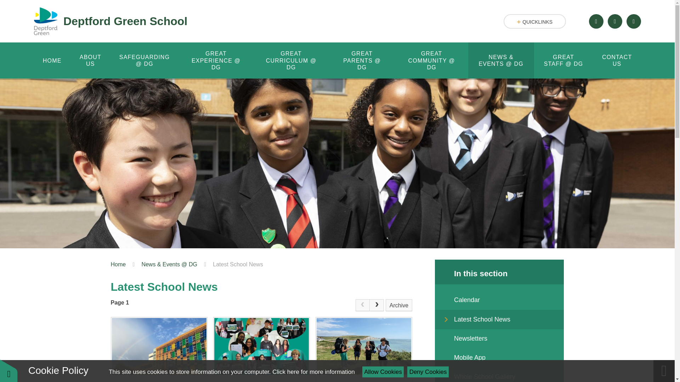  What do you see at coordinates (8, 371) in the screenshot?
I see `Cookie Settings` at bounding box center [8, 371].